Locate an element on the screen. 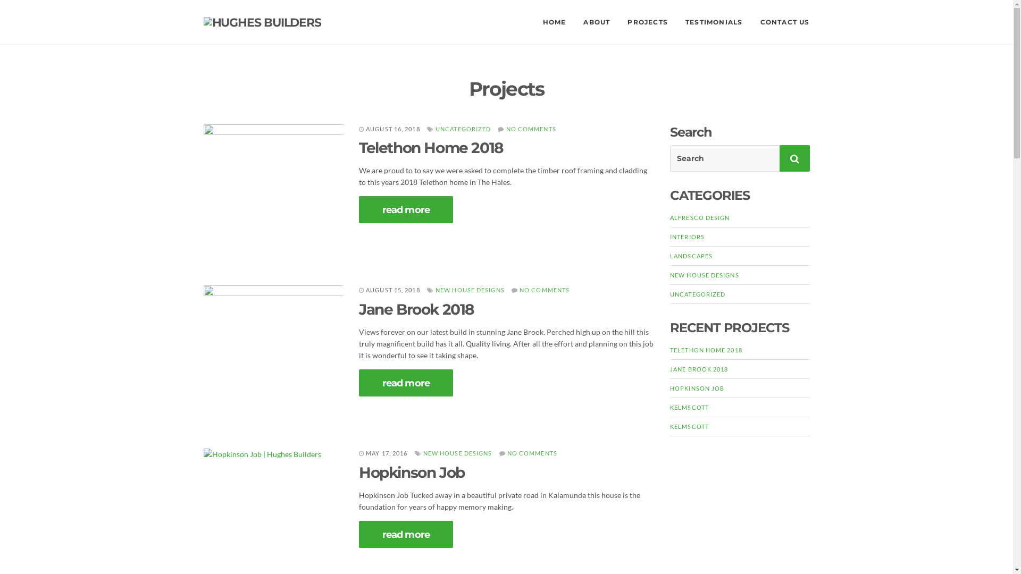 The image size is (1021, 574). read more is located at coordinates (406, 383).